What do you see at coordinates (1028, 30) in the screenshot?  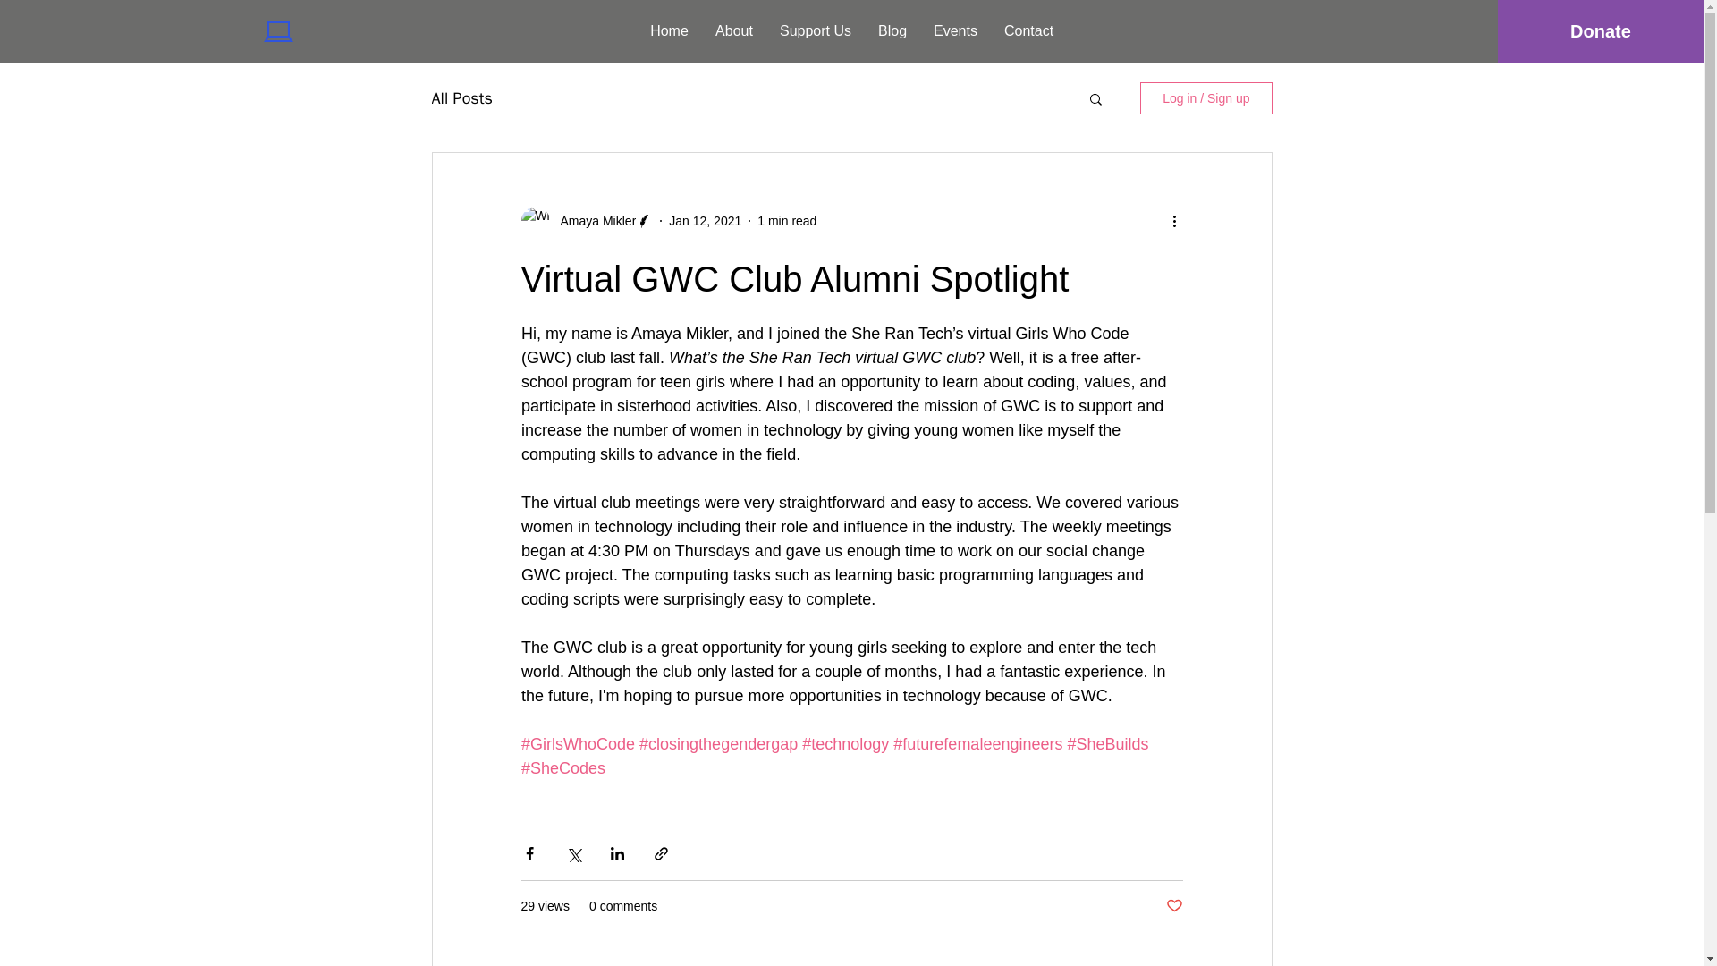 I see `Contact` at bounding box center [1028, 30].